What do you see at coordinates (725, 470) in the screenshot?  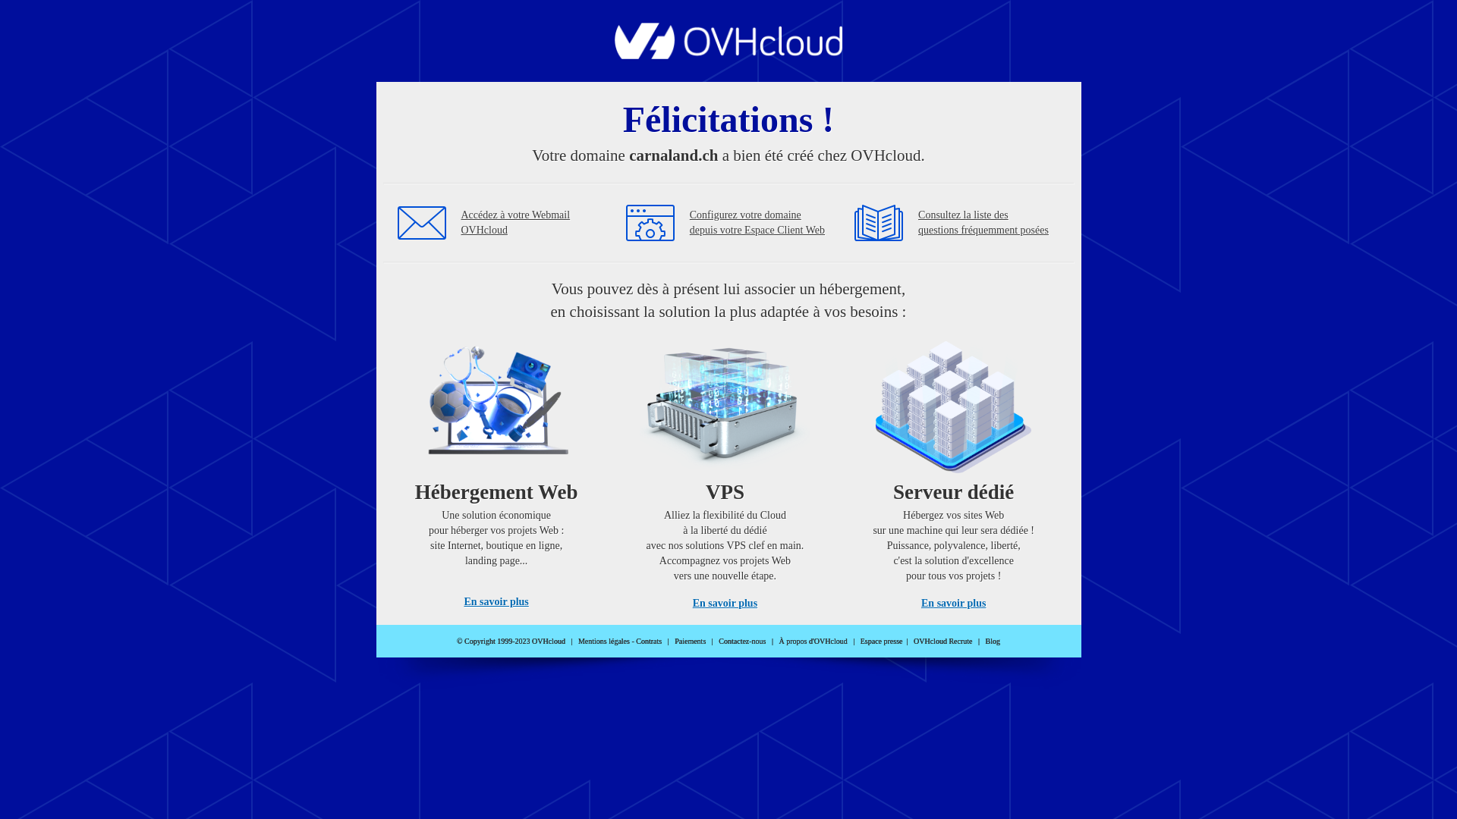 I see `VPS` at bounding box center [725, 470].